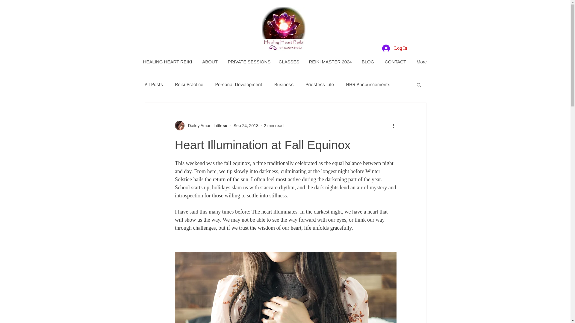 This screenshot has height=323, width=575. Describe the element at coordinates (330, 62) in the screenshot. I see `REIKI MASTER 2024` at that location.